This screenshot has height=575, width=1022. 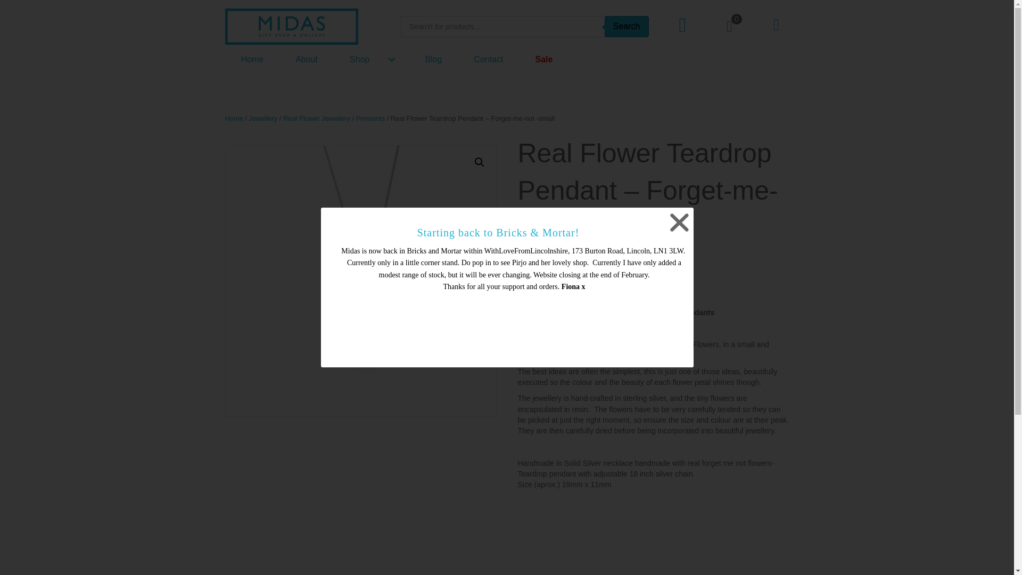 I want to click on Contact, so click(x=489, y=59).